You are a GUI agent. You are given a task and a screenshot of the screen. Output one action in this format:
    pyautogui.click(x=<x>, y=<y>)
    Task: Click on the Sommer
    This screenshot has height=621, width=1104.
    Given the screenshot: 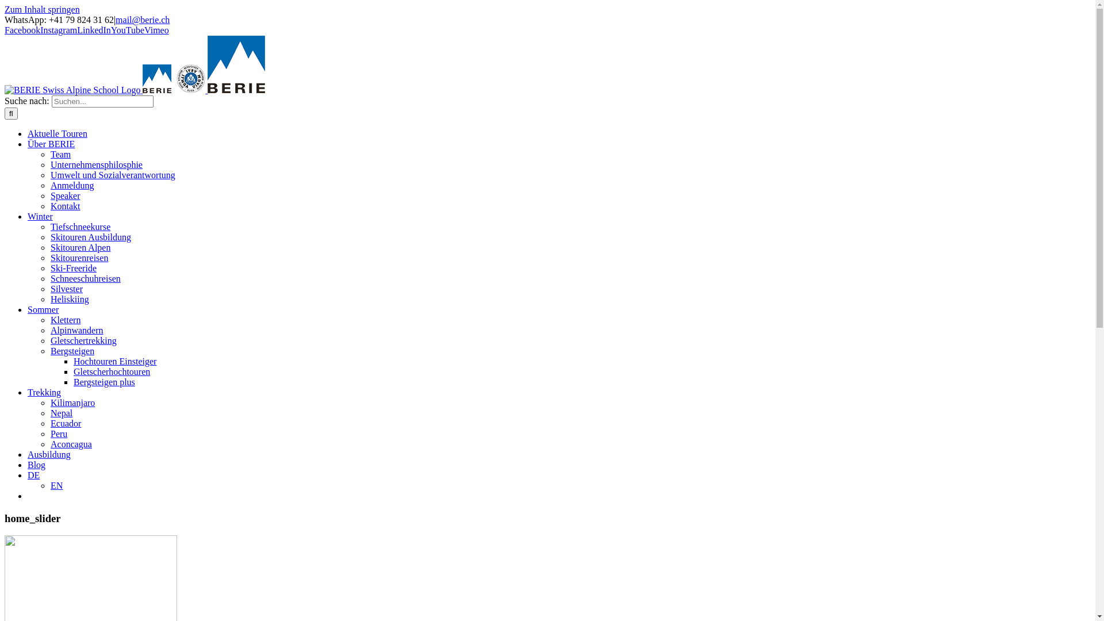 What is the action you would take?
    pyautogui.click(x=43, y=309)
    